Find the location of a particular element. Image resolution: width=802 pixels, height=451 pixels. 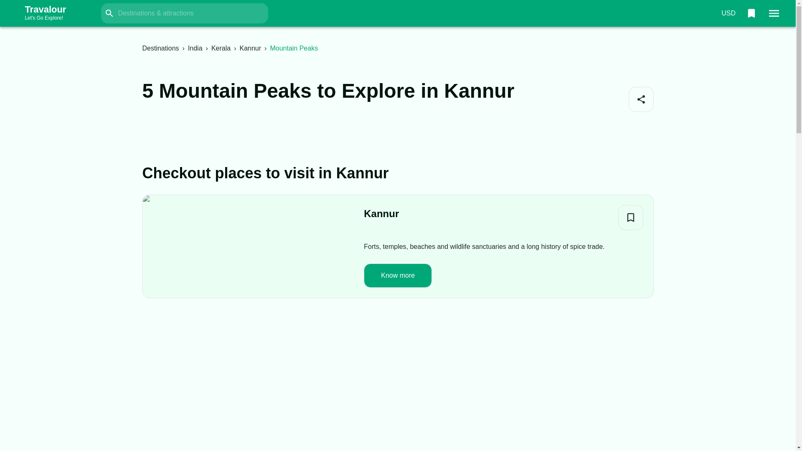

USD is located at coordinates (728, 13).